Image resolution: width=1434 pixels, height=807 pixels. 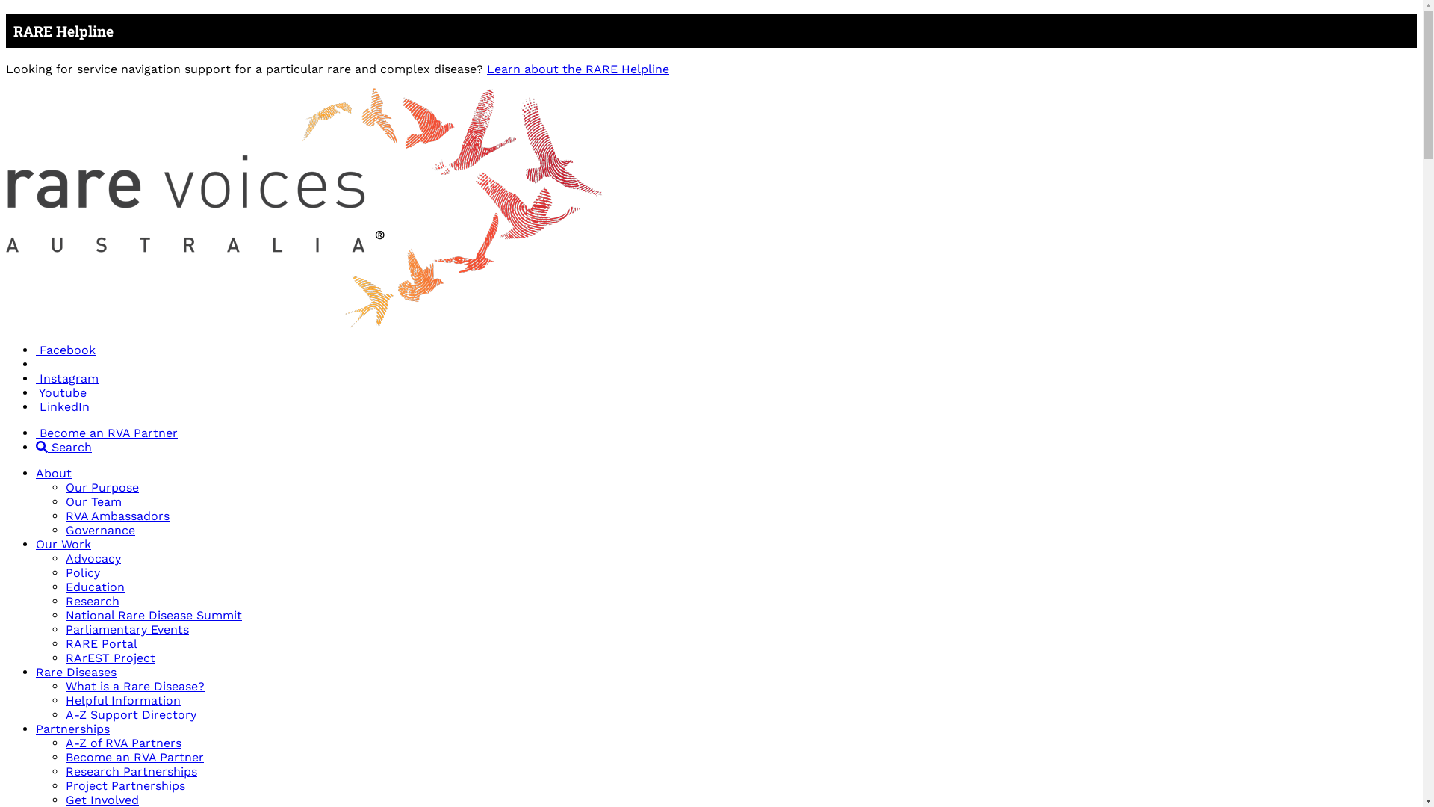 What do you see at coordinates (6, 13) in the screenshot?
I see `Skip to content` at bounding box center [6, 13].